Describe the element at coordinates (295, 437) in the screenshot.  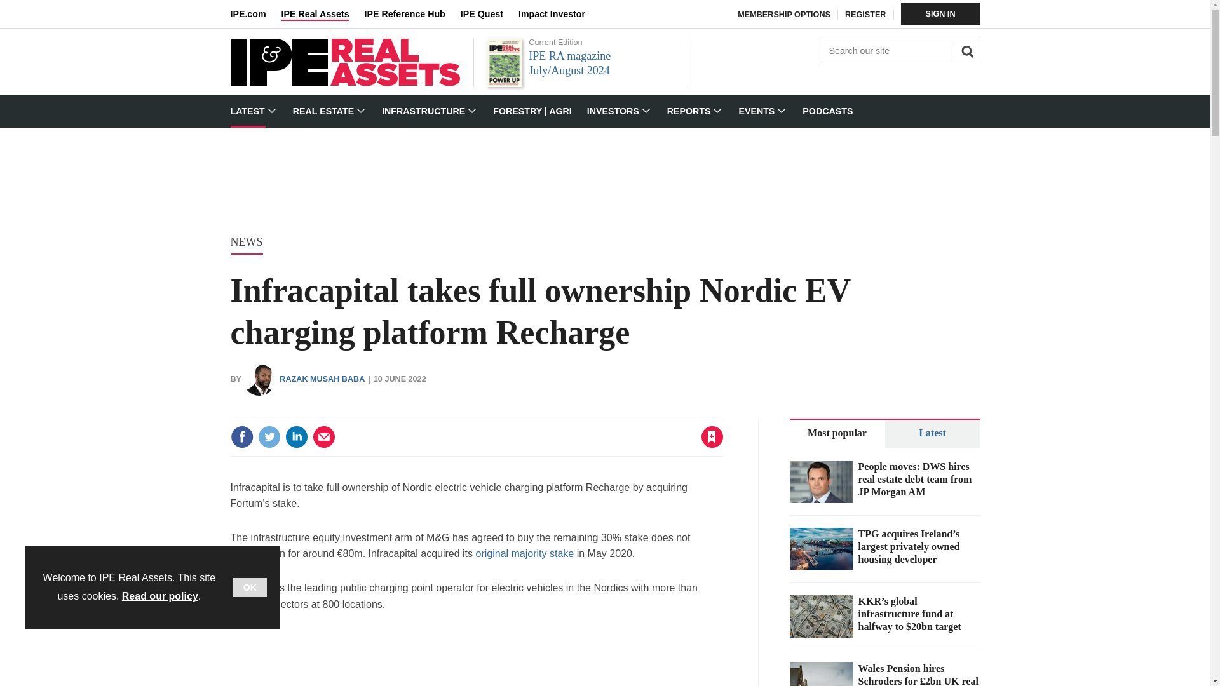
I see `Share this on Linked in` at that location.